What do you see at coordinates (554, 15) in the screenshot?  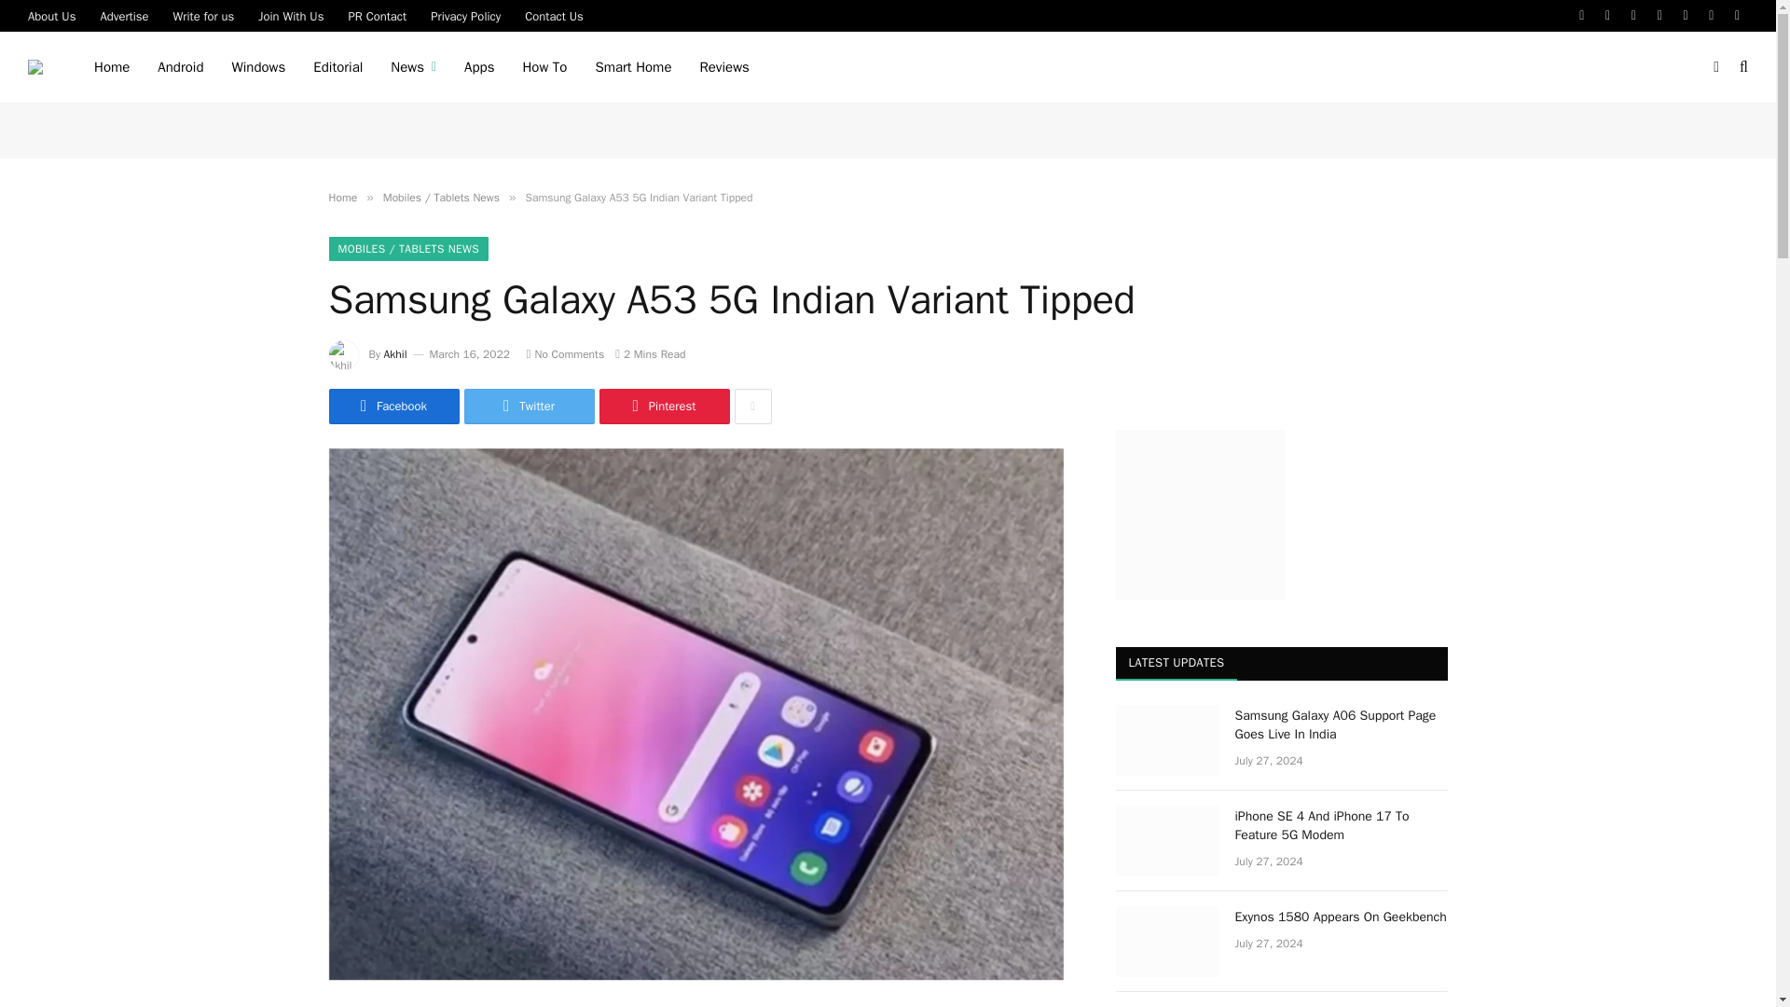 I see `Contact Us` at bounding box center [554, 15].